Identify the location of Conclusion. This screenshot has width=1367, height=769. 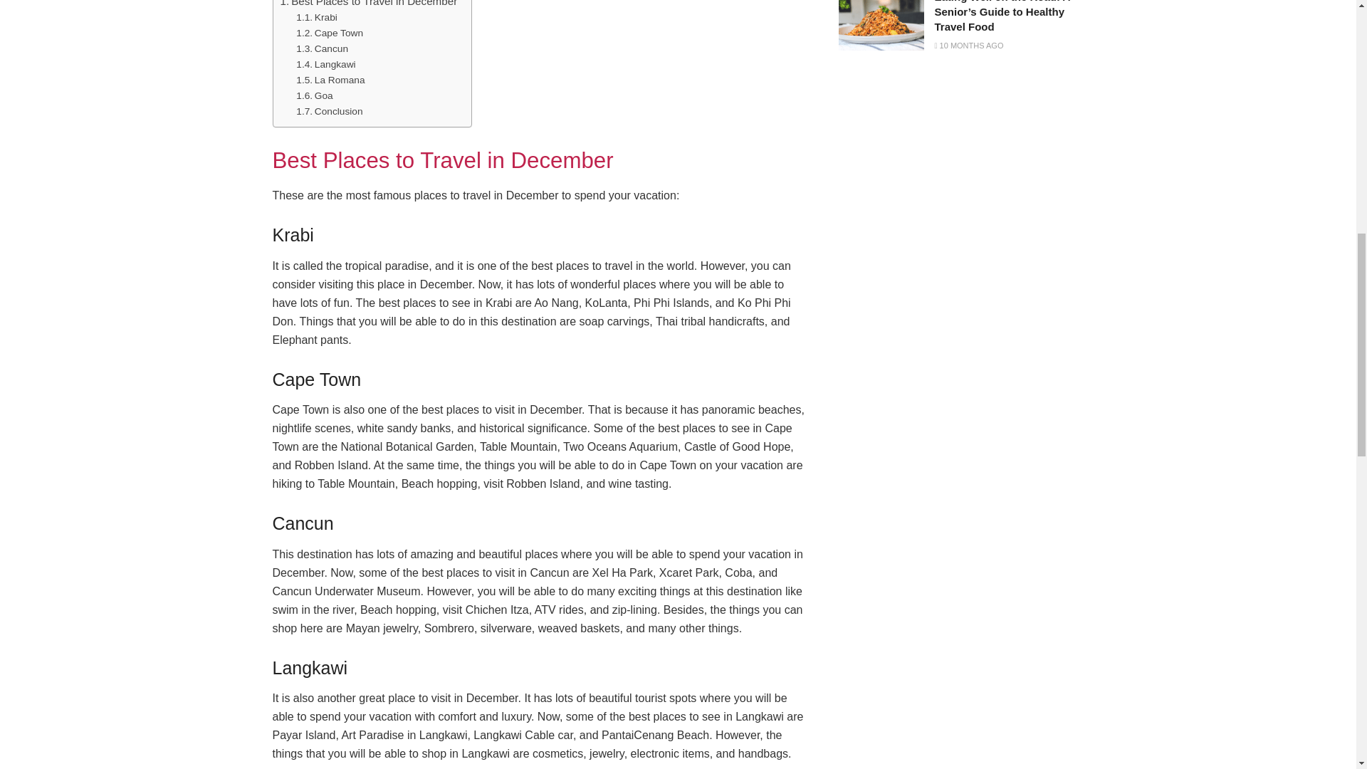
(329, 111).